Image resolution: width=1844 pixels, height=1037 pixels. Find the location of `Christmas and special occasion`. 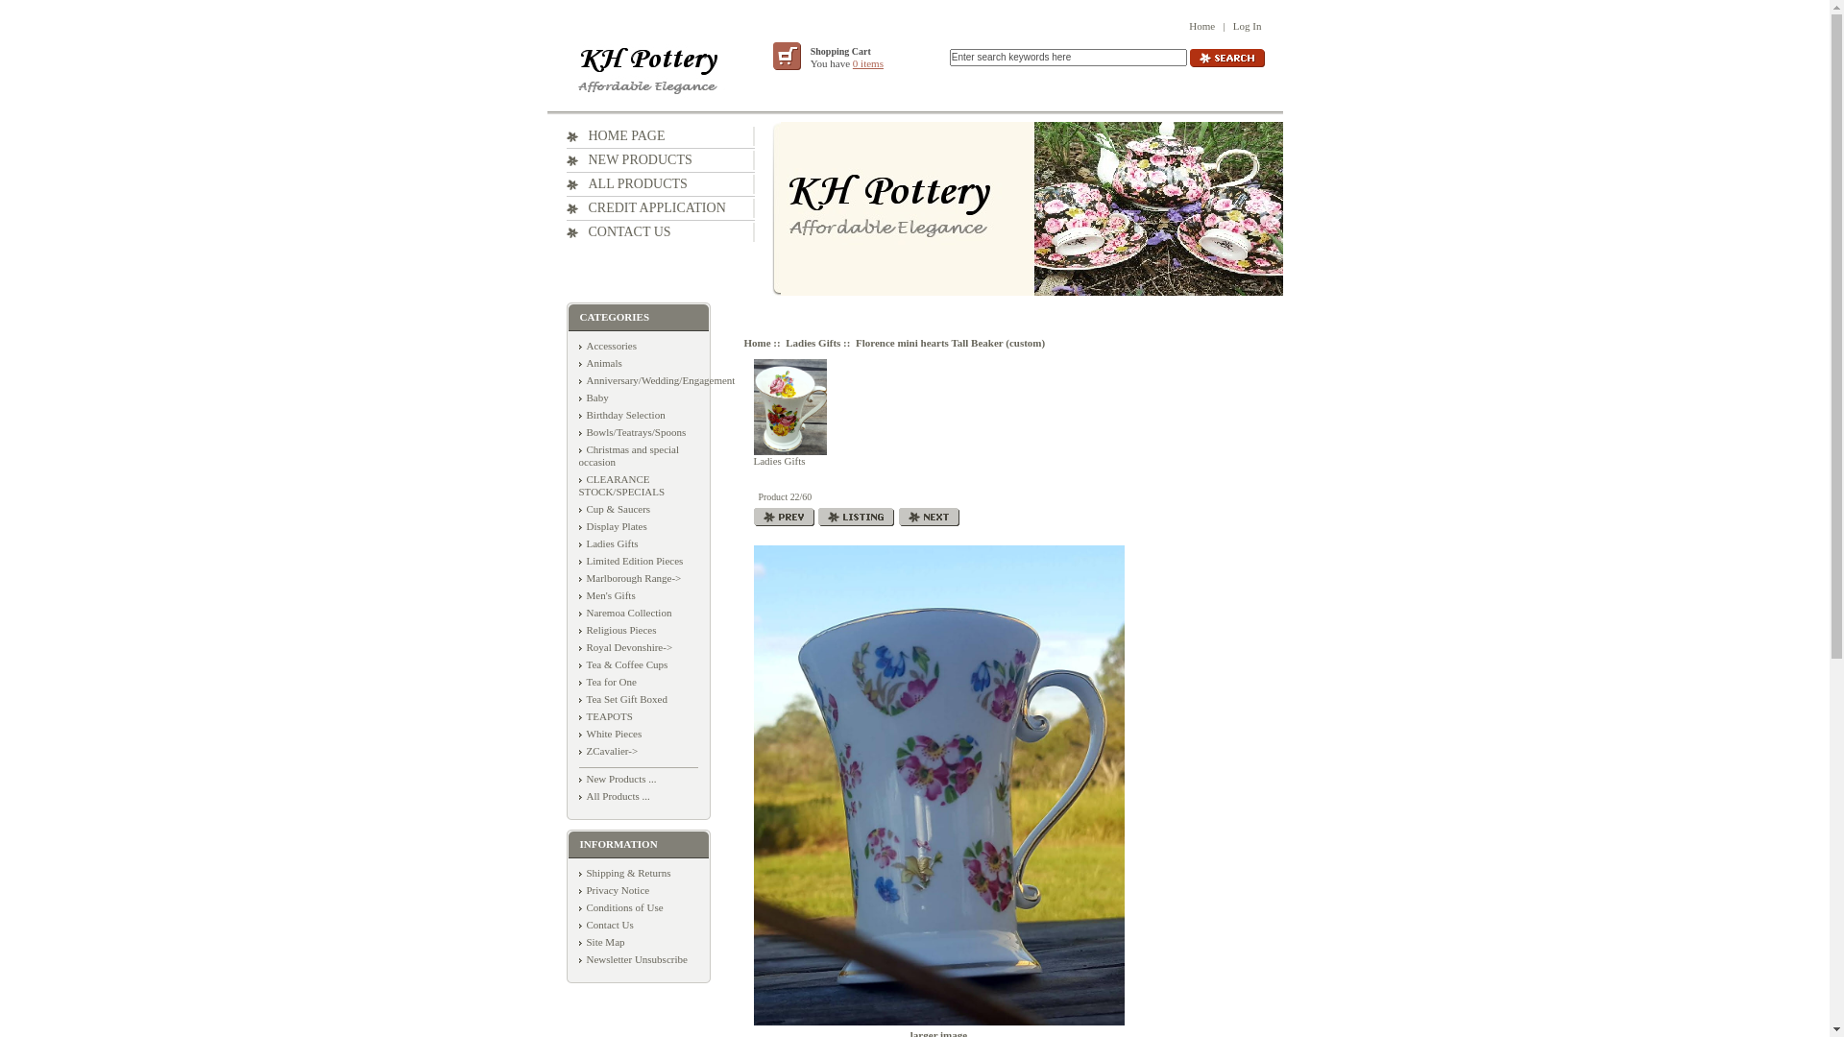

Christmas and special occasion is located at coordinates (628, 455).